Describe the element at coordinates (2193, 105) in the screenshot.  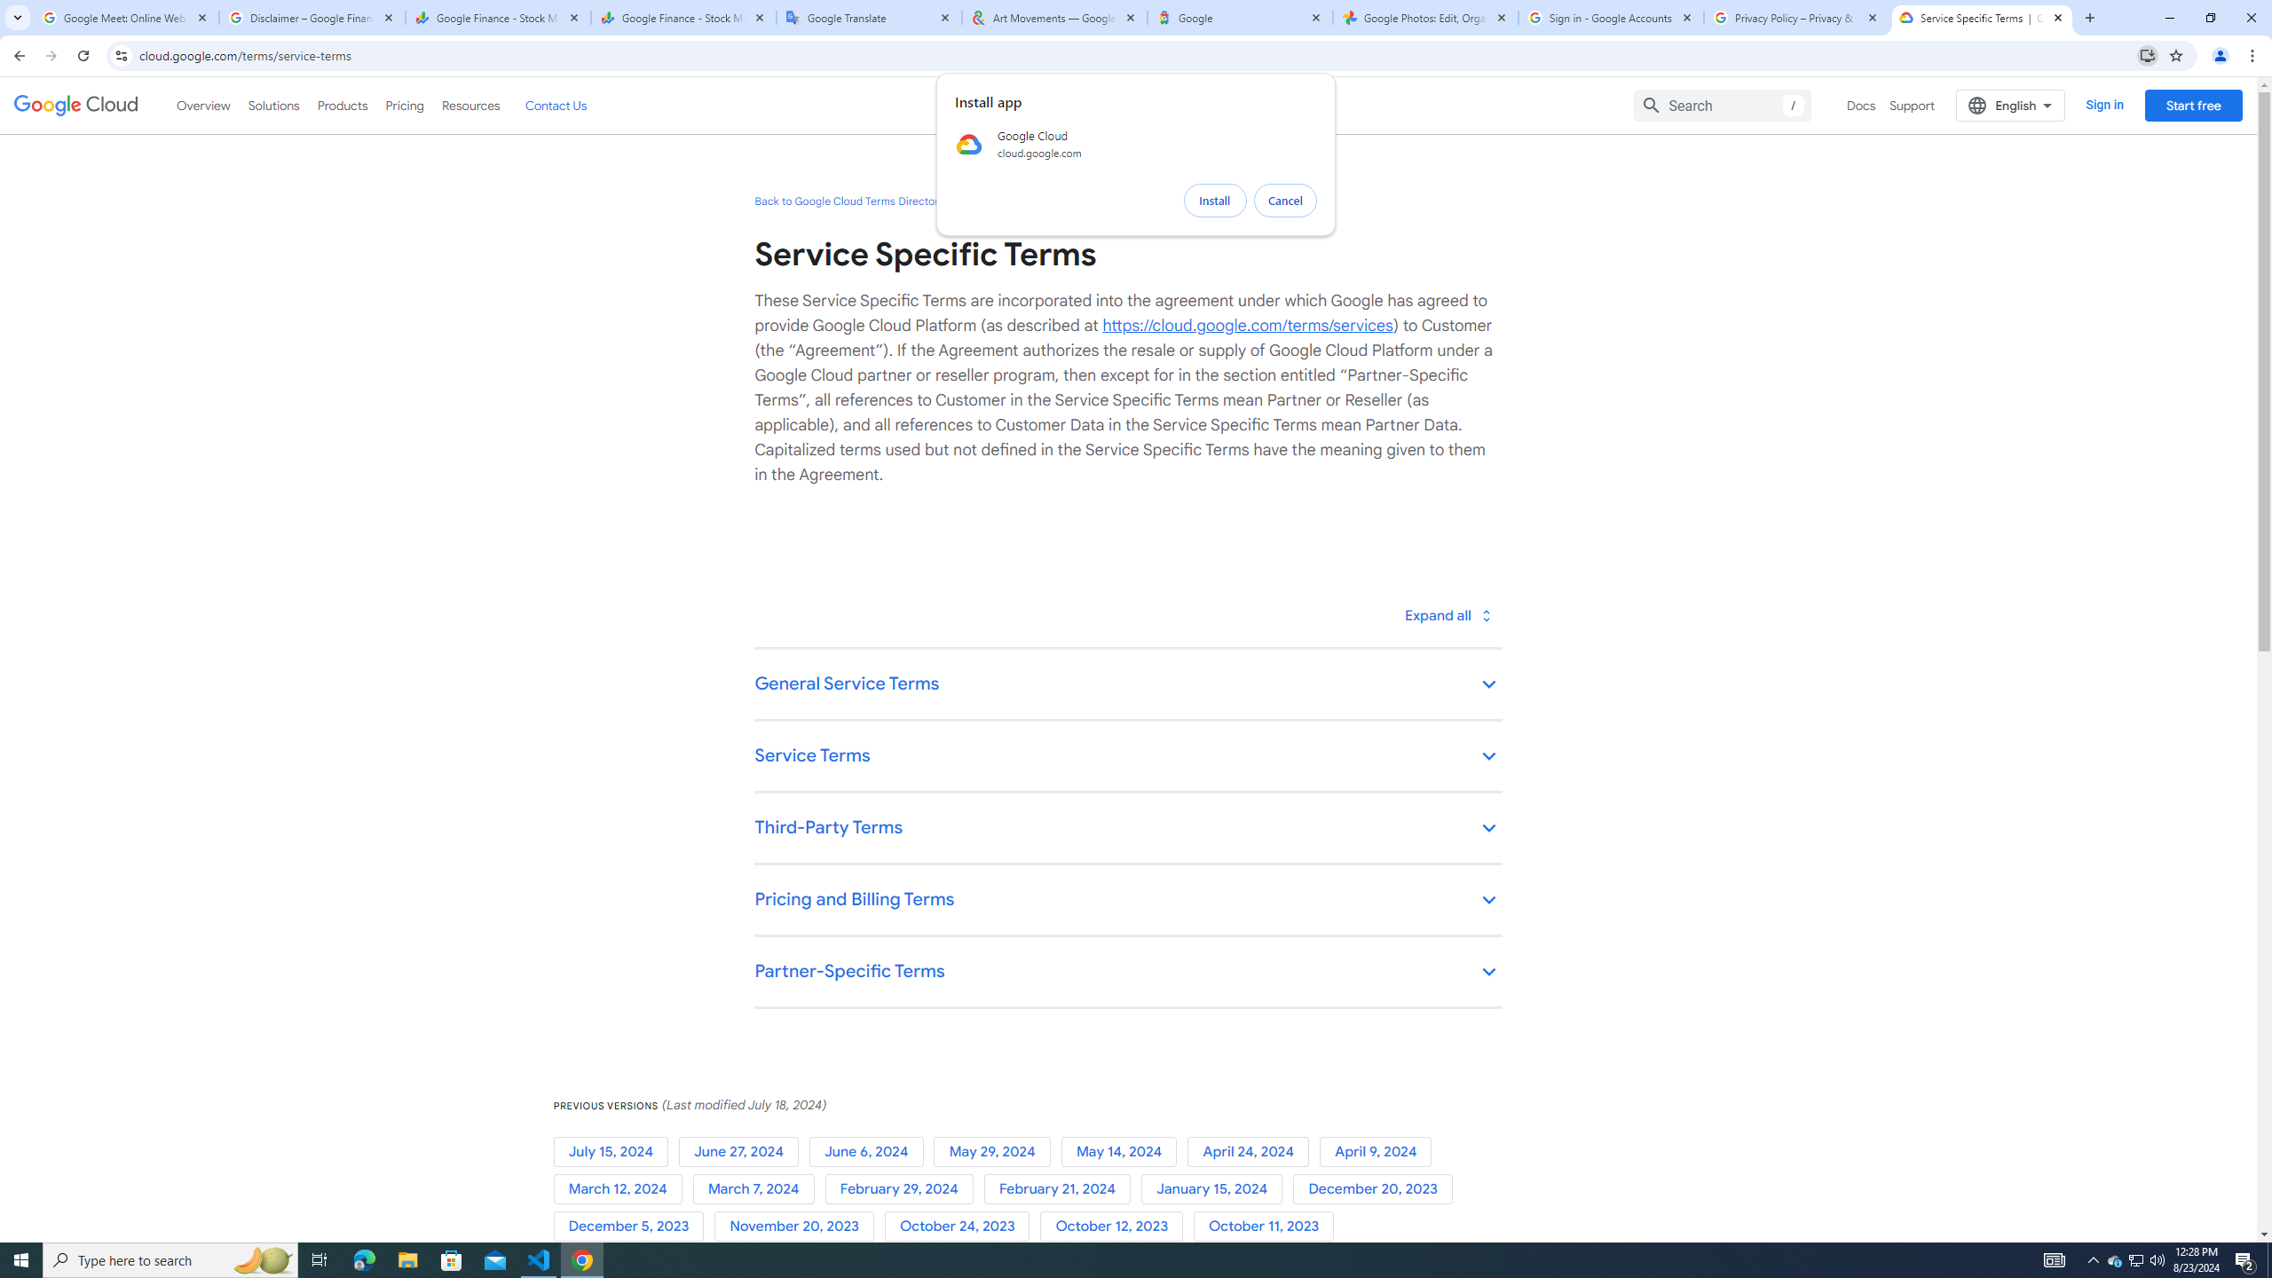
I see `Start free` at that location.